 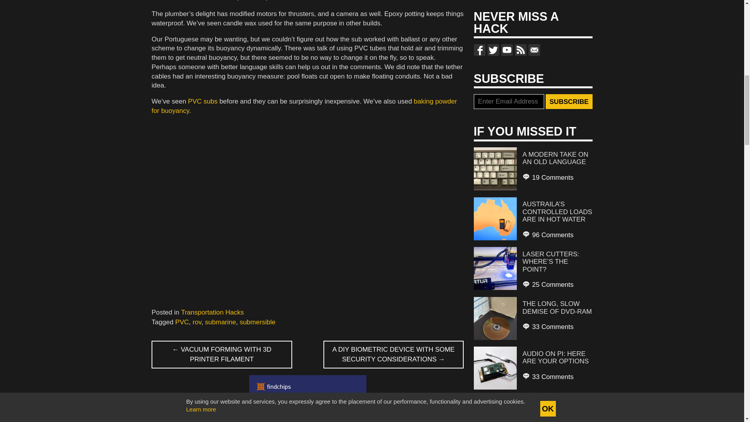 What do you see at coordinates (220, 322) in the screenshot?
I see `submarine` at bounding box center [220, 322].